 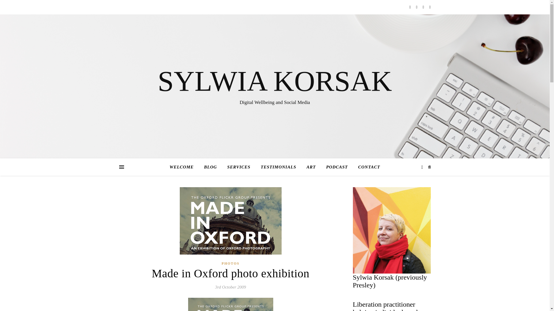 What do you see at coordinates (337, 167) in the screenshot?
I see `PODCAST` at bounding box center [337, 167].